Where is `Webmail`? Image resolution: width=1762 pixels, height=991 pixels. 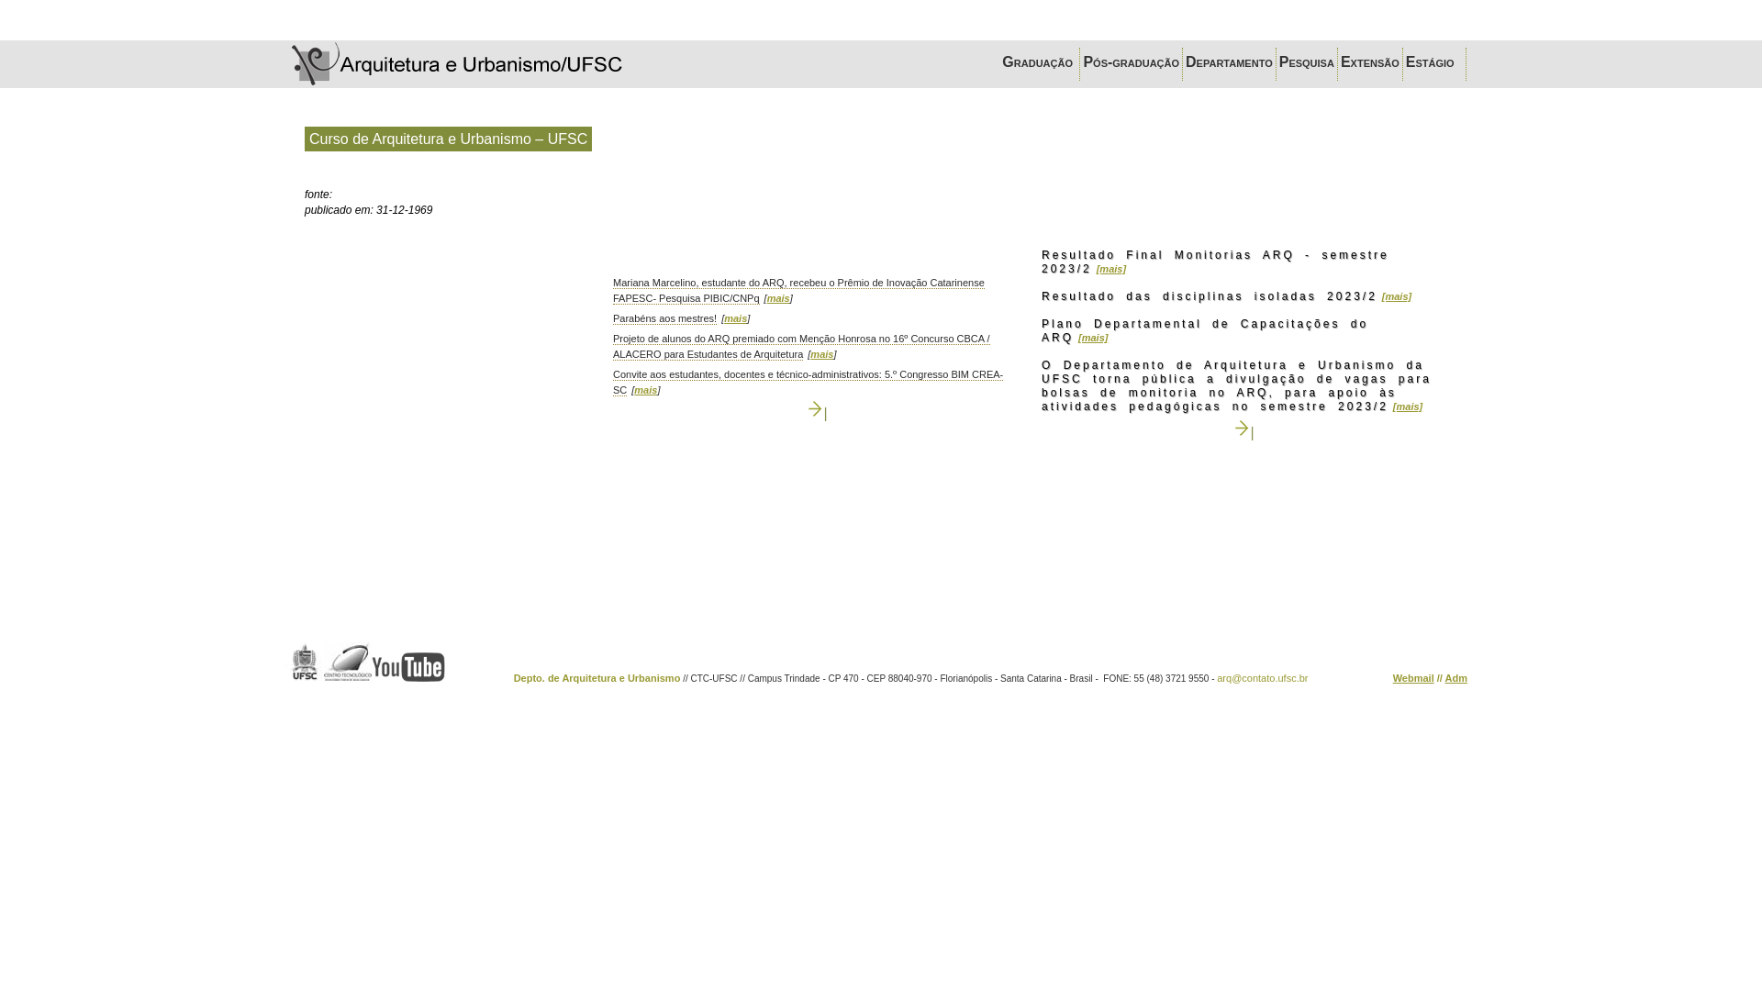
Webmail is located at coordinates (1413, 681).